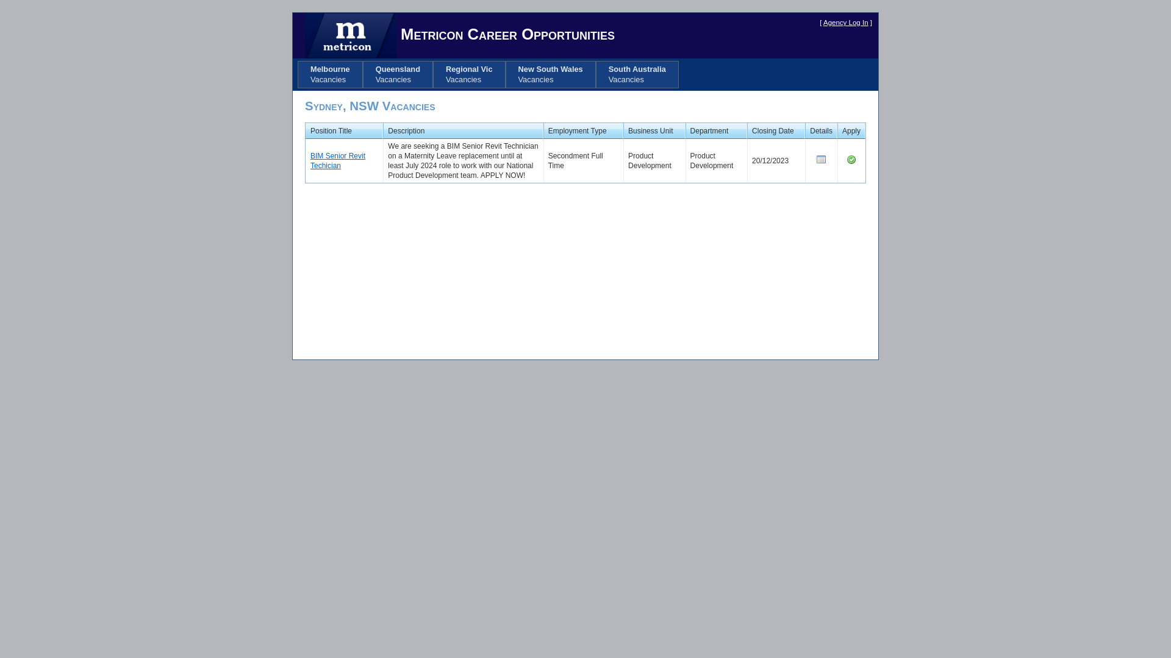 Image resolution: width=1171 pixels, height=658 pixels. What do you see at coordinates (406, 131) in the screenshot?
I see `Description` at bounding box center [406, 131].